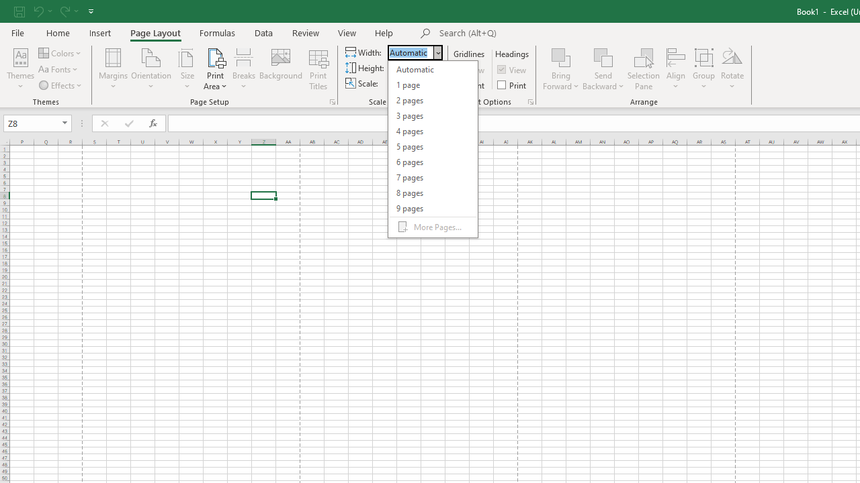 This screenshot has width=860, height=483. What do you see at coordinates (433, 101) in the screenshot?
I see `2 pages` at bounding box center [433, 101].